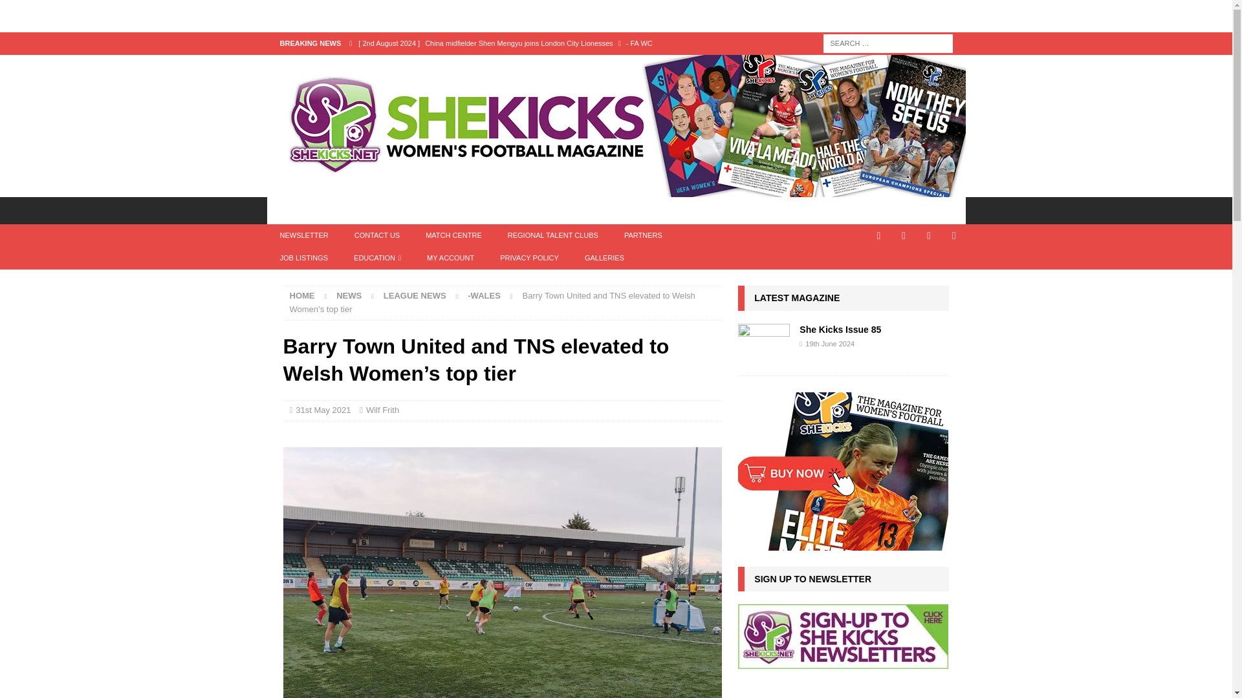 The width and height of the screenshot is (1242, 698). What do you see at coordinates (453, 235) in the screenshot?
I see `MATCH CENTRE` at bounding box center [453, 235].